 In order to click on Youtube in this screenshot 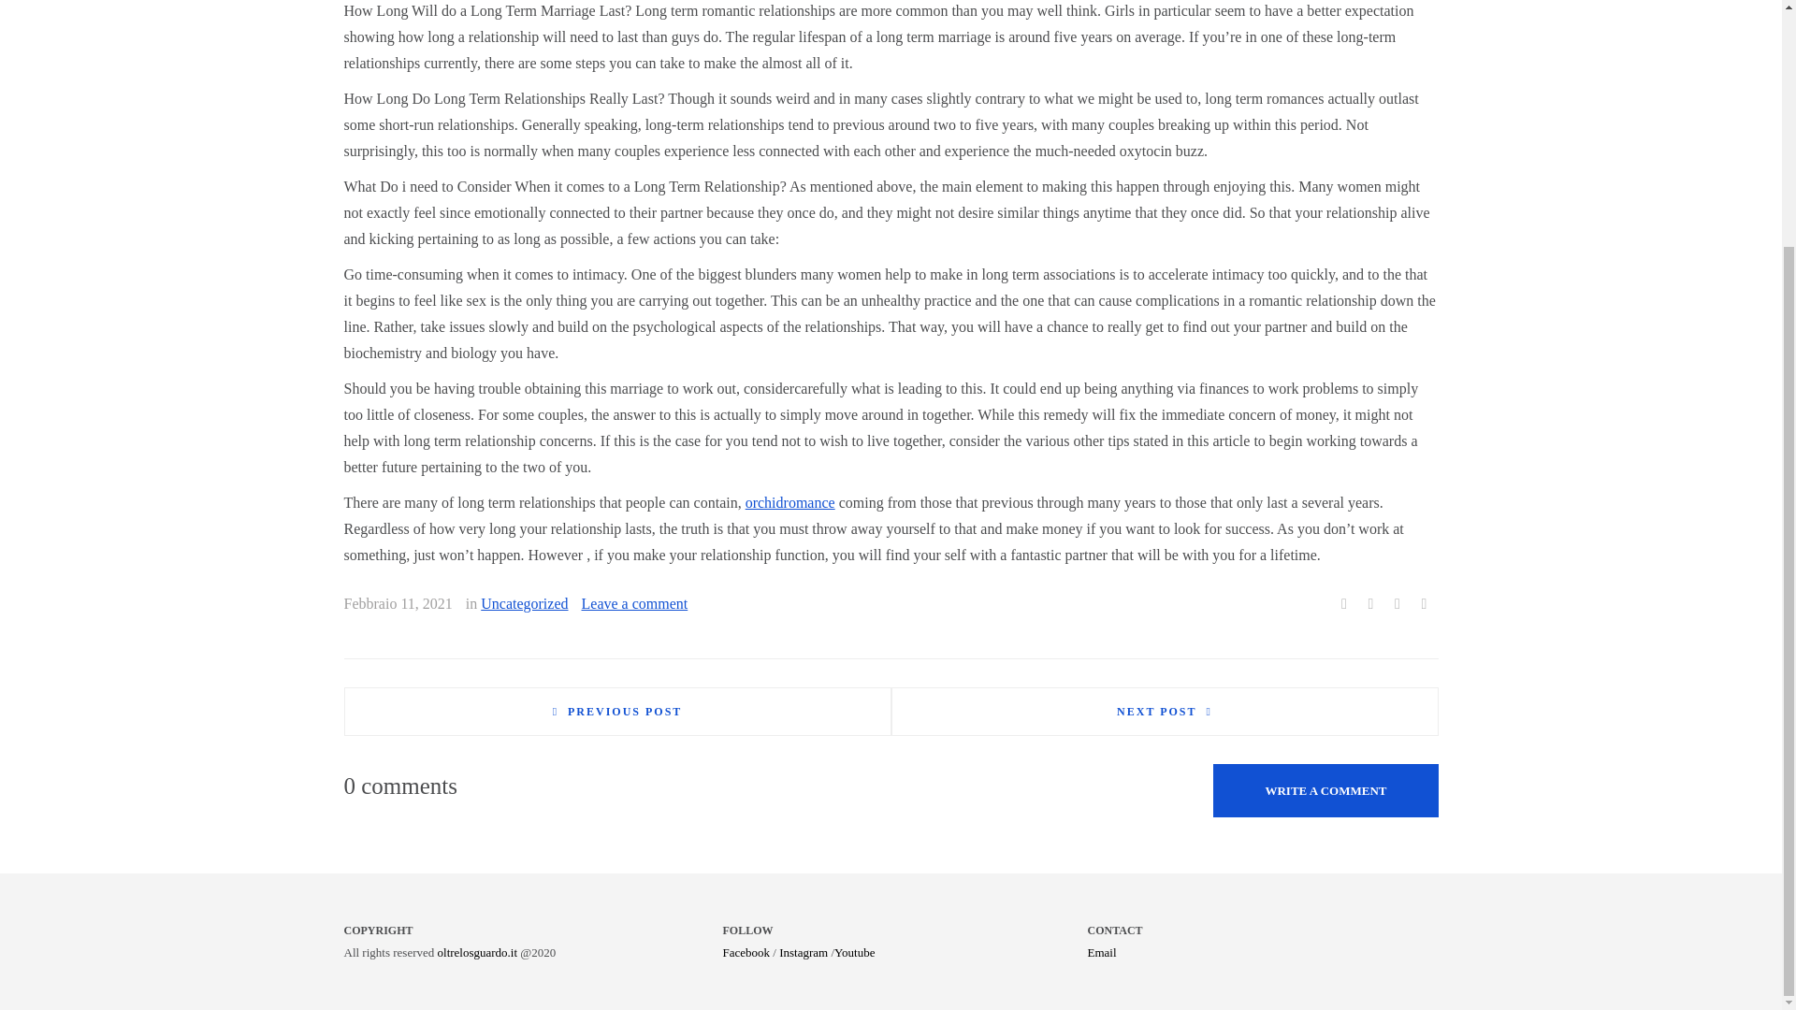, I will do `click(855, 952)`.